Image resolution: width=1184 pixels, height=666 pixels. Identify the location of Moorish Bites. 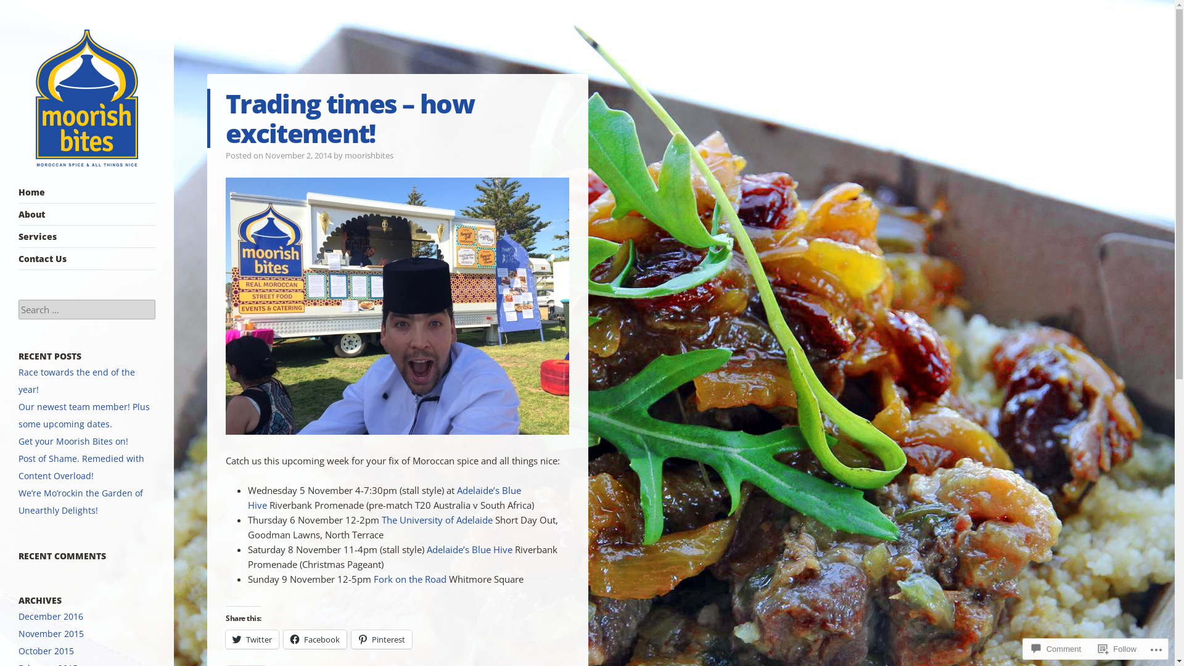
(66, 189).